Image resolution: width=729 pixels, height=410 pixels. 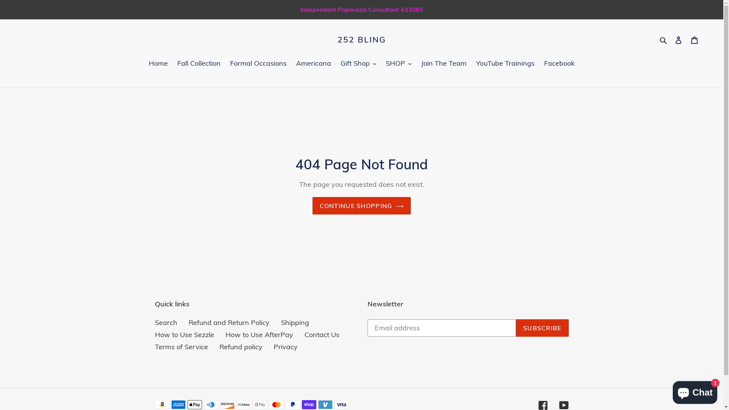 I want to click on SUBSCRIBE, so click(x=542, y=328).